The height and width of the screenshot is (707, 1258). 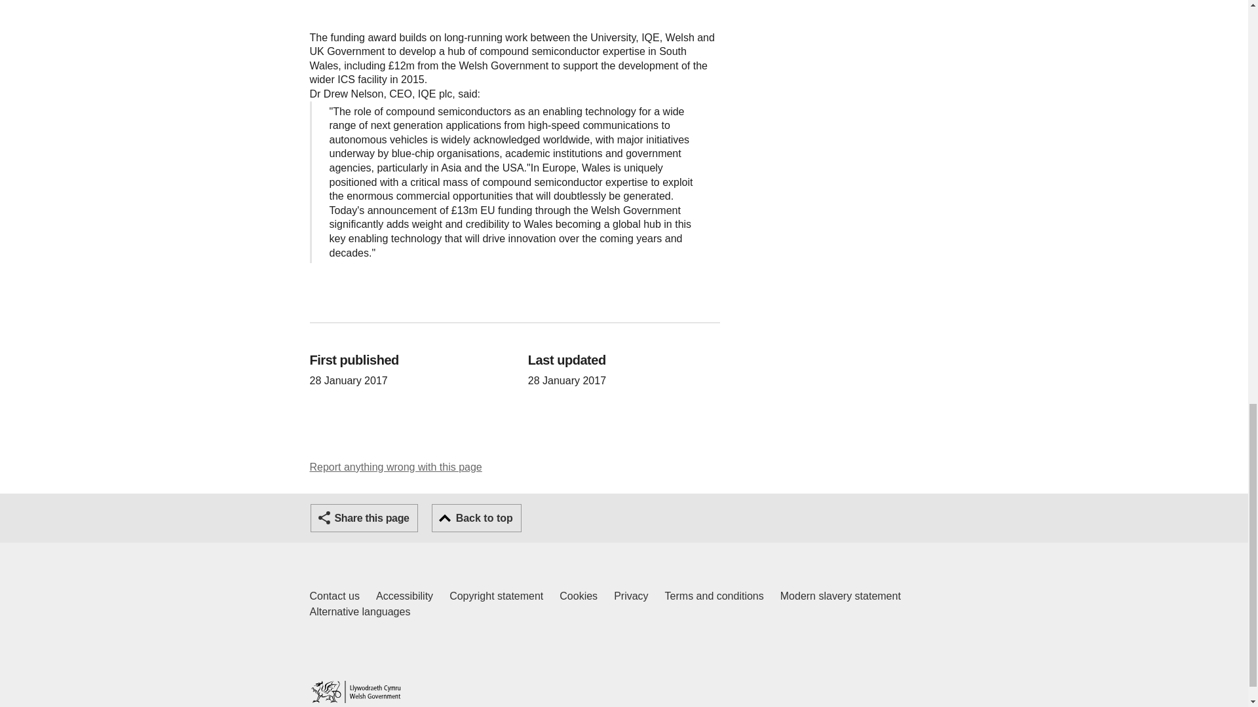 I want to click on Accessibility, so click(x=404, y=596).